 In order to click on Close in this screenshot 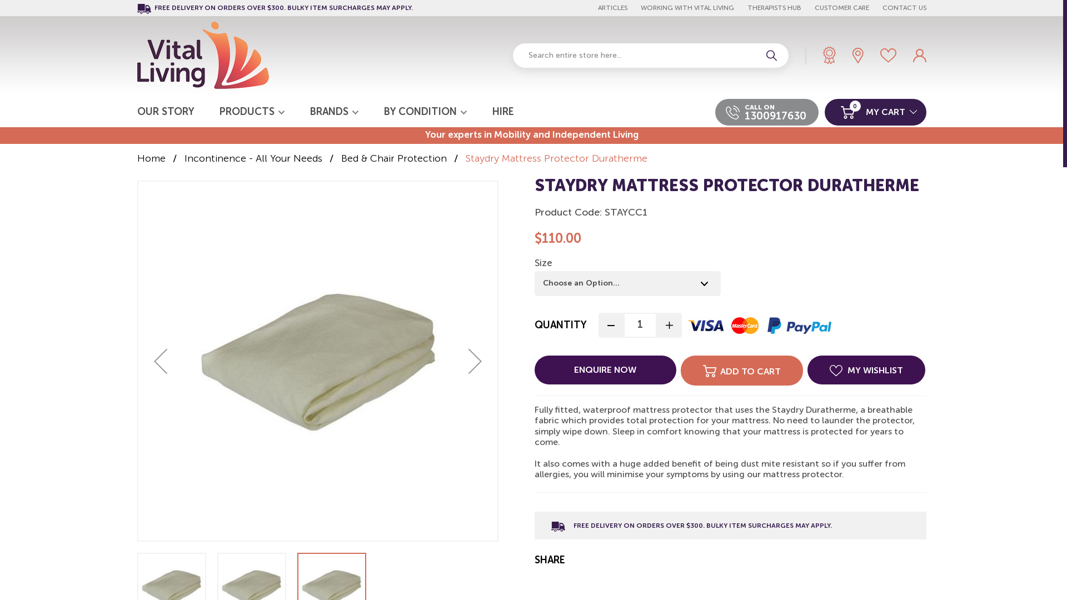, I will do `click(911, 150)`.